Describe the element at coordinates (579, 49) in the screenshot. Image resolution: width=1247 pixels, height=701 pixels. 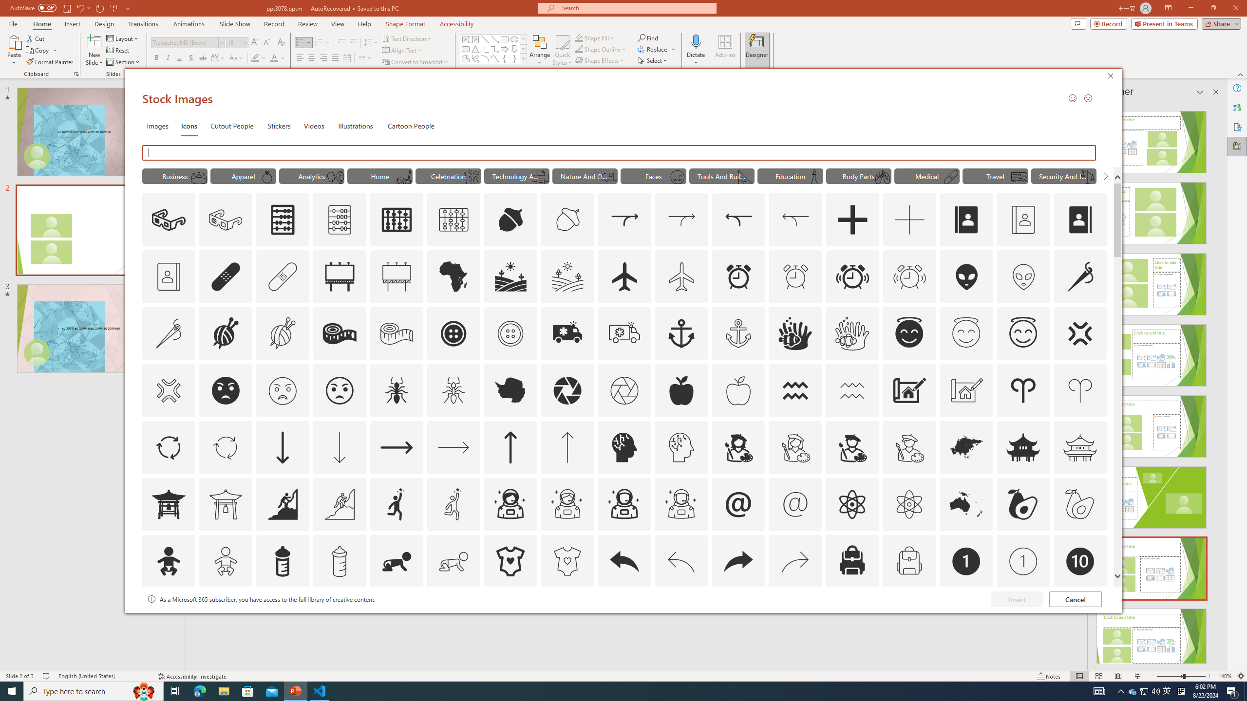
I see `Shape Outline Green, Accent 1` at that location.